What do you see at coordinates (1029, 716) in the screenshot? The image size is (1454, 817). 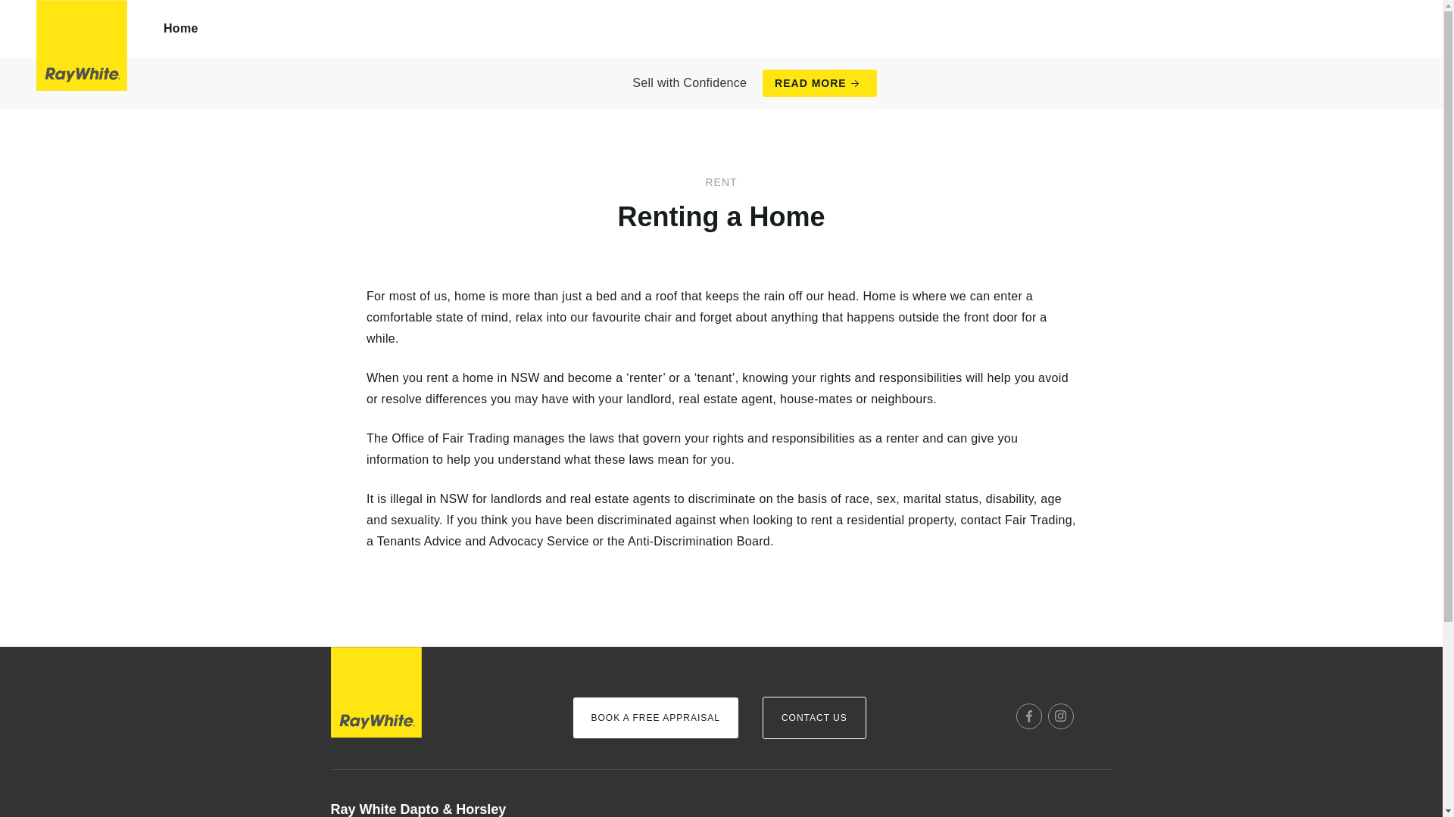 I see `Facebook` at bounding box center [1029, 716].